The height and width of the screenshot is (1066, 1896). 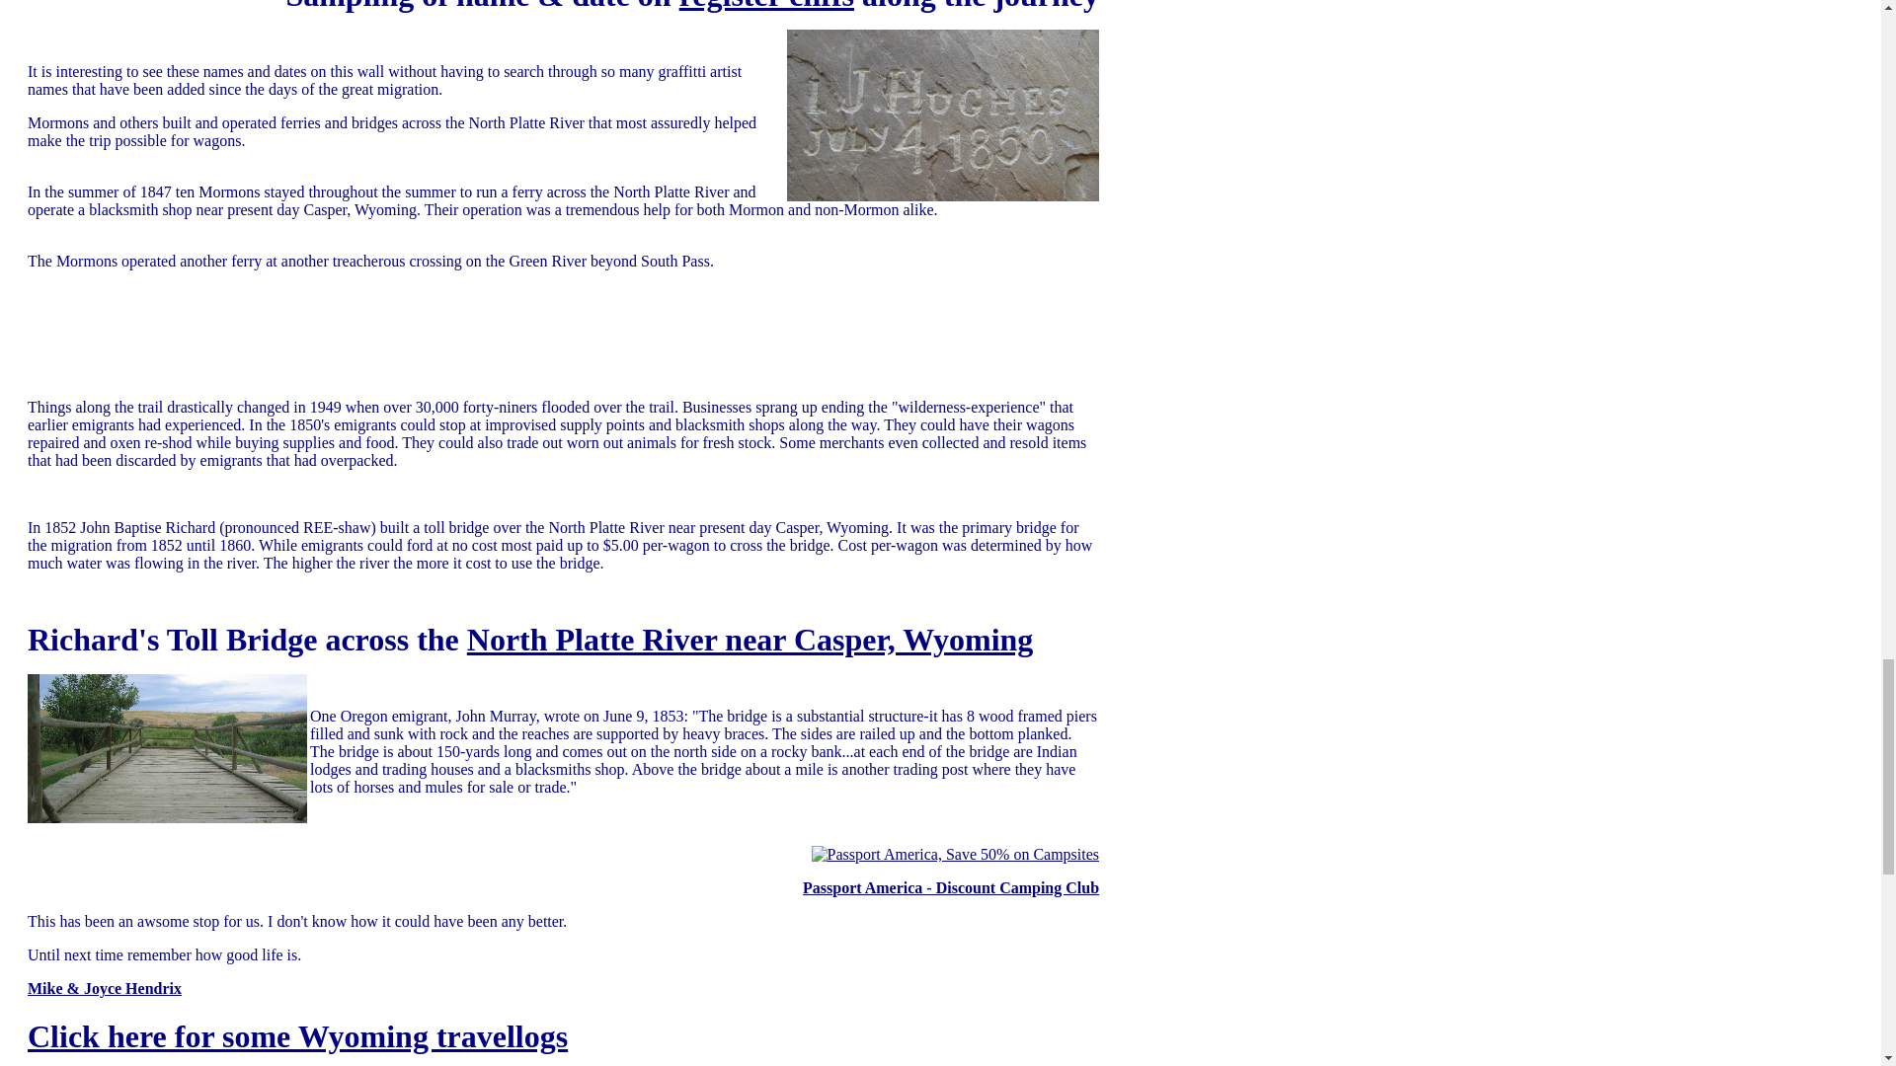 I want to click on Advertisement, so click(x=387, y=357).